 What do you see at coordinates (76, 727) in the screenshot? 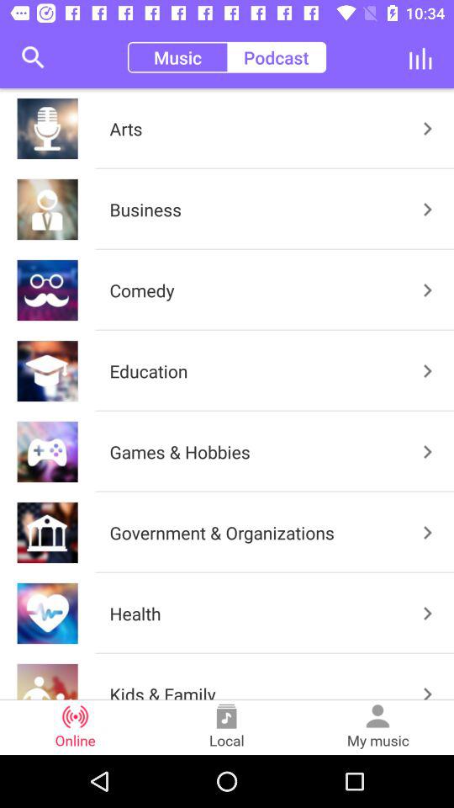
I see `open the item next to the local` at bounding box center [76, 727].